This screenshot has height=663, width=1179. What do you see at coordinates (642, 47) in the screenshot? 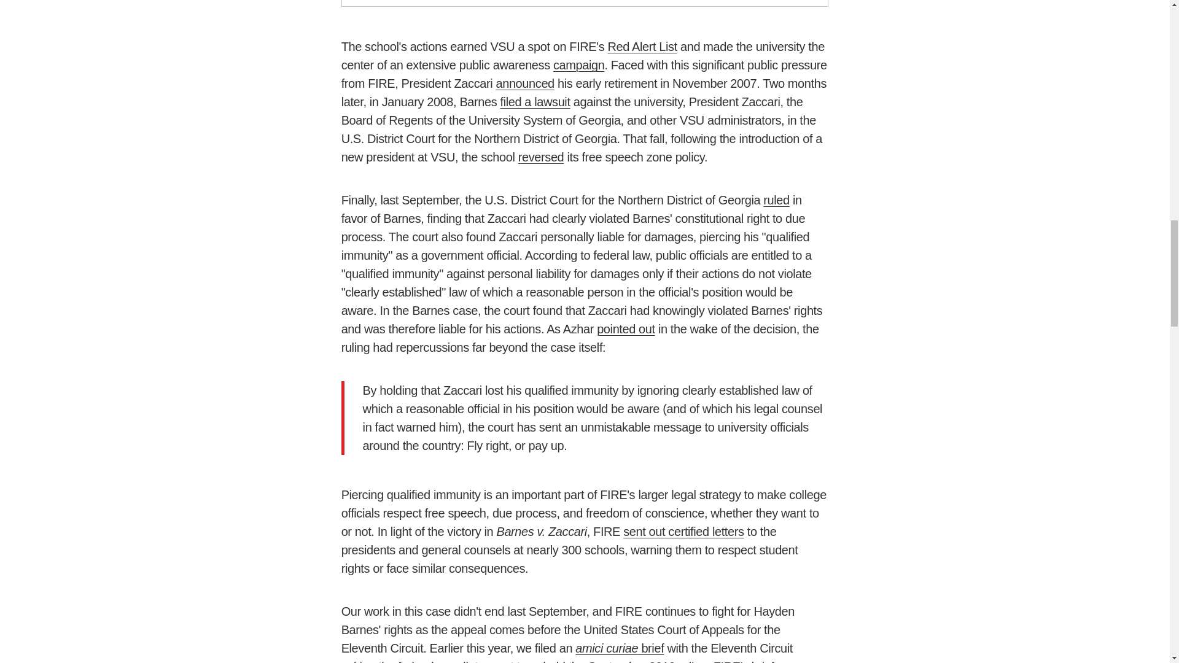
I see `Red Alert List` at bounding box center [642, 47].